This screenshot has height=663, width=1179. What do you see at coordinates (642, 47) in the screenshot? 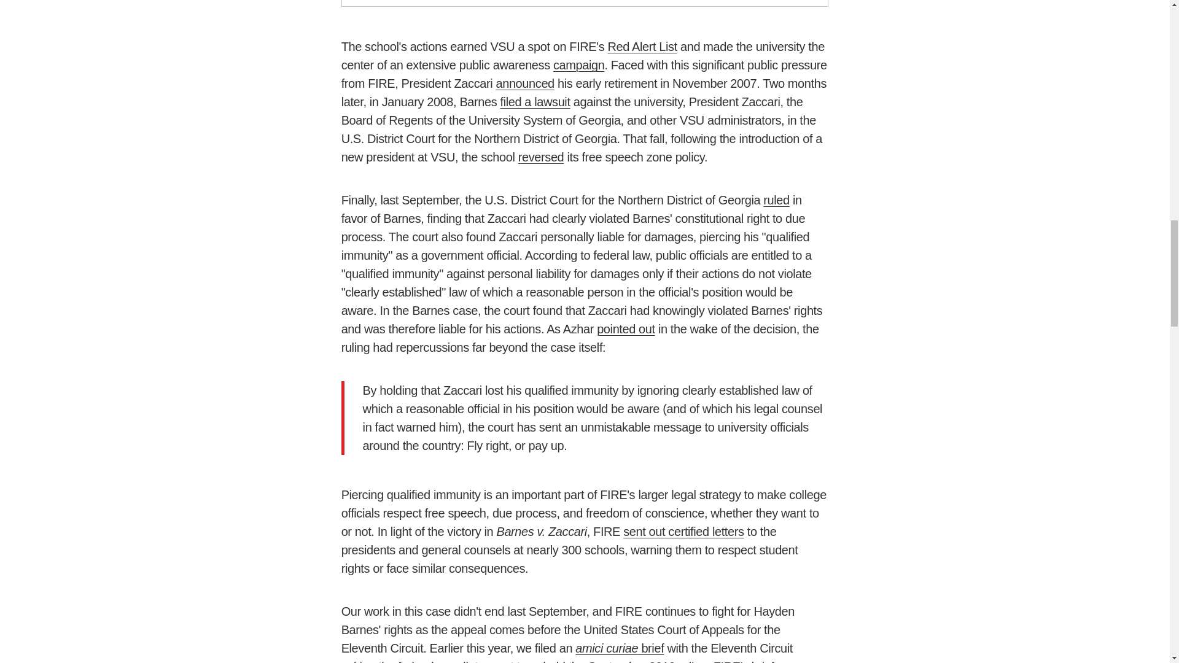
I see `Red Alert List` at bounding box center [642, 47].